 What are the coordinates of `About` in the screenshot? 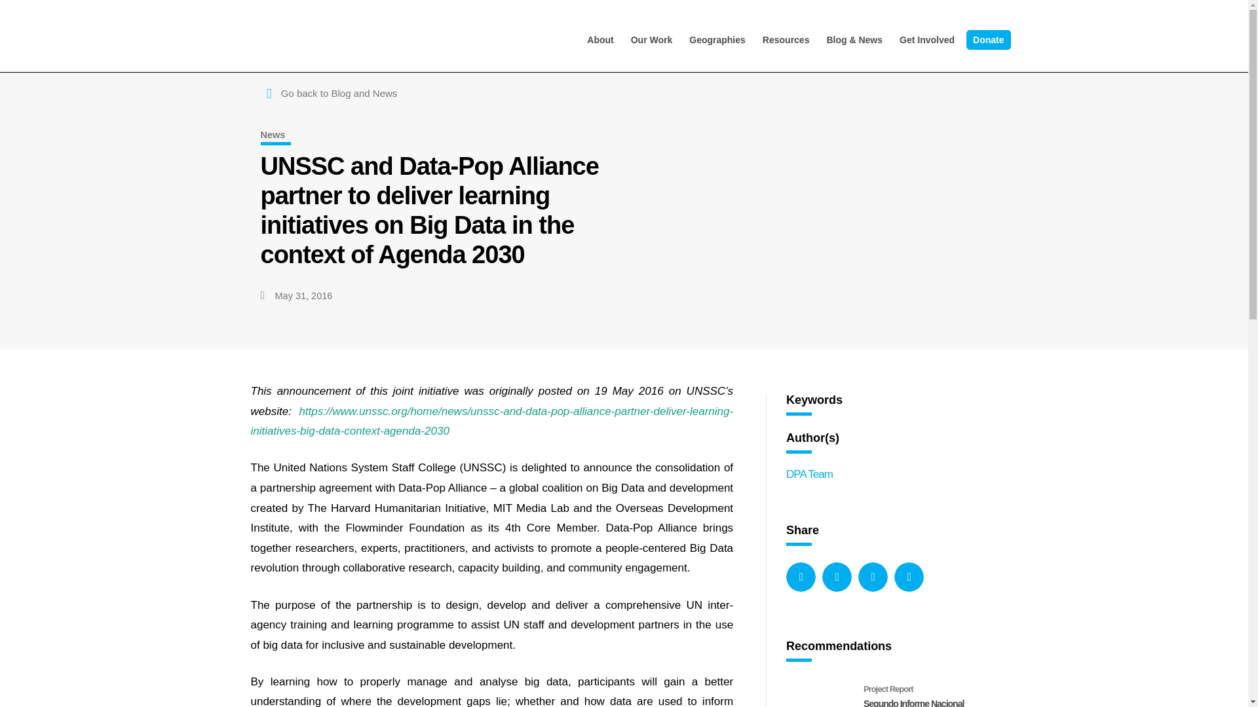 It's located at (600, 39).